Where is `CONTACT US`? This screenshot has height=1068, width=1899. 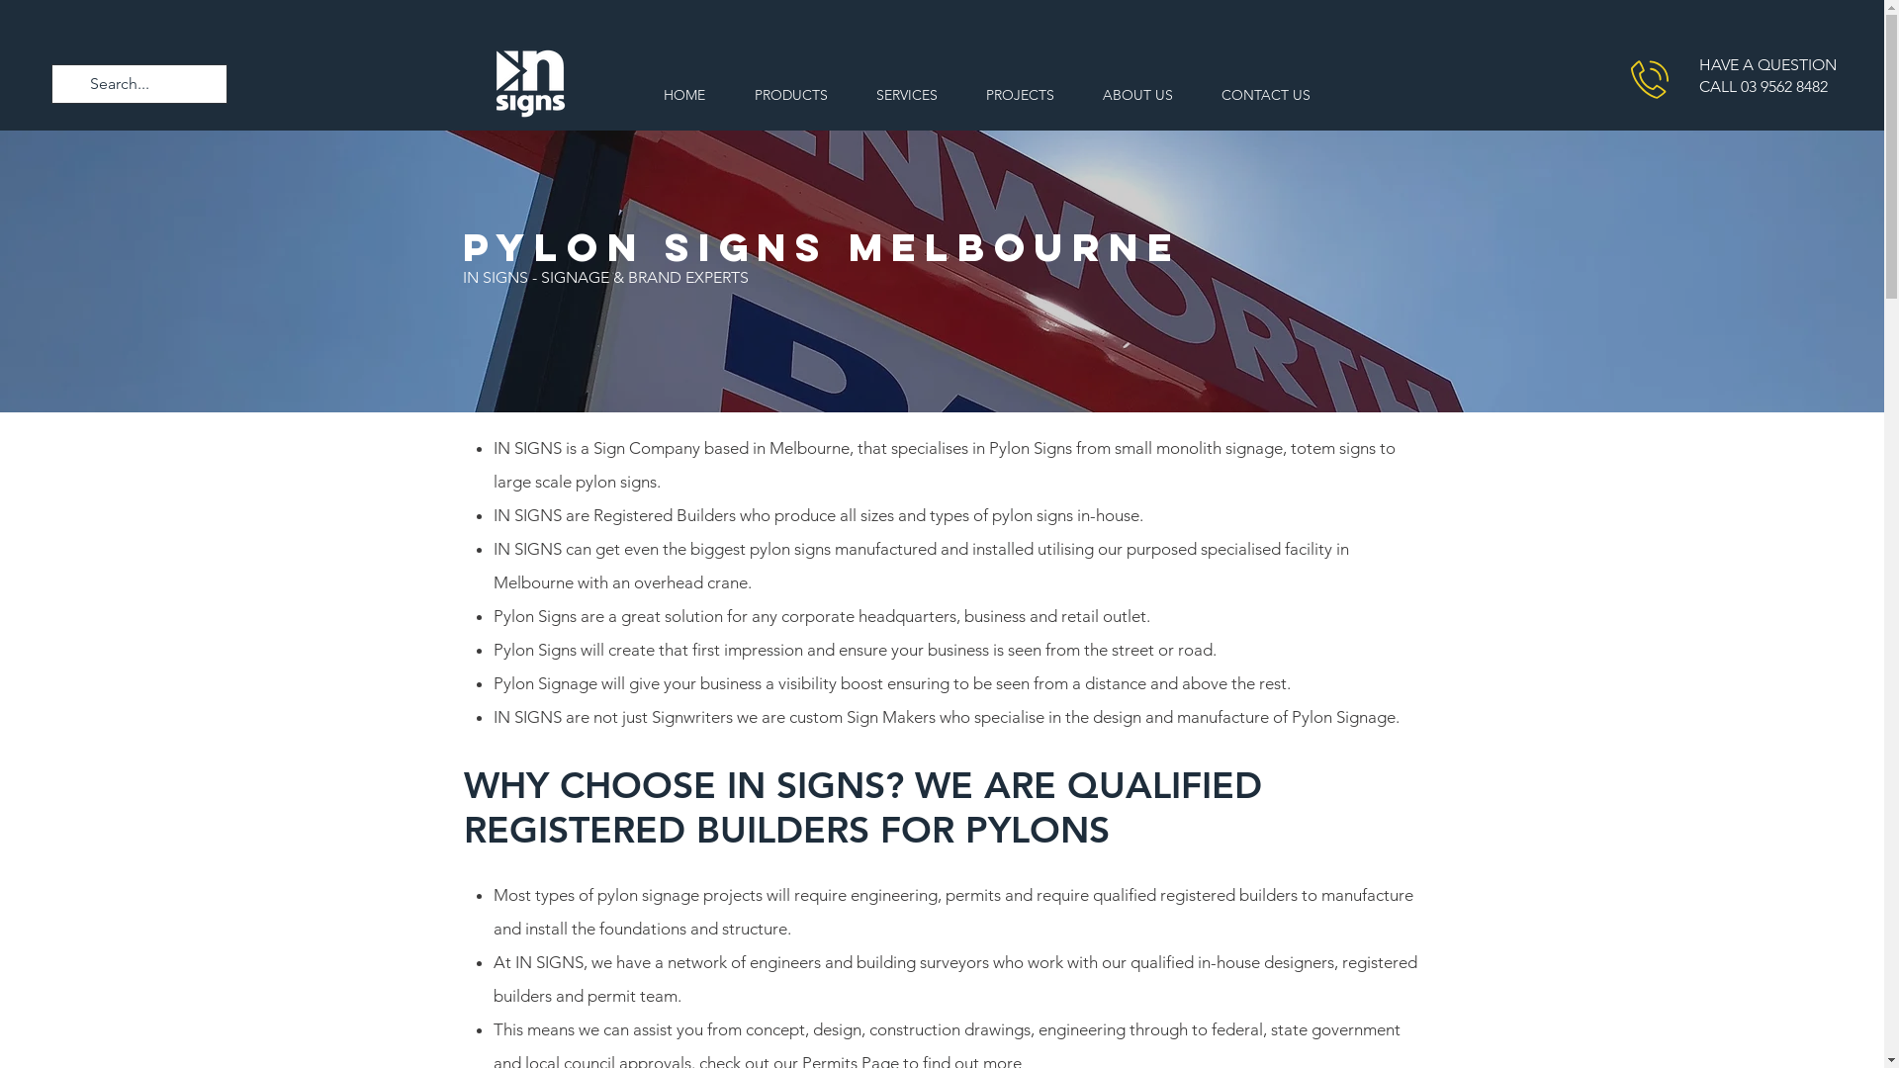
CONTACT US is located at coordinates (1266, 95).